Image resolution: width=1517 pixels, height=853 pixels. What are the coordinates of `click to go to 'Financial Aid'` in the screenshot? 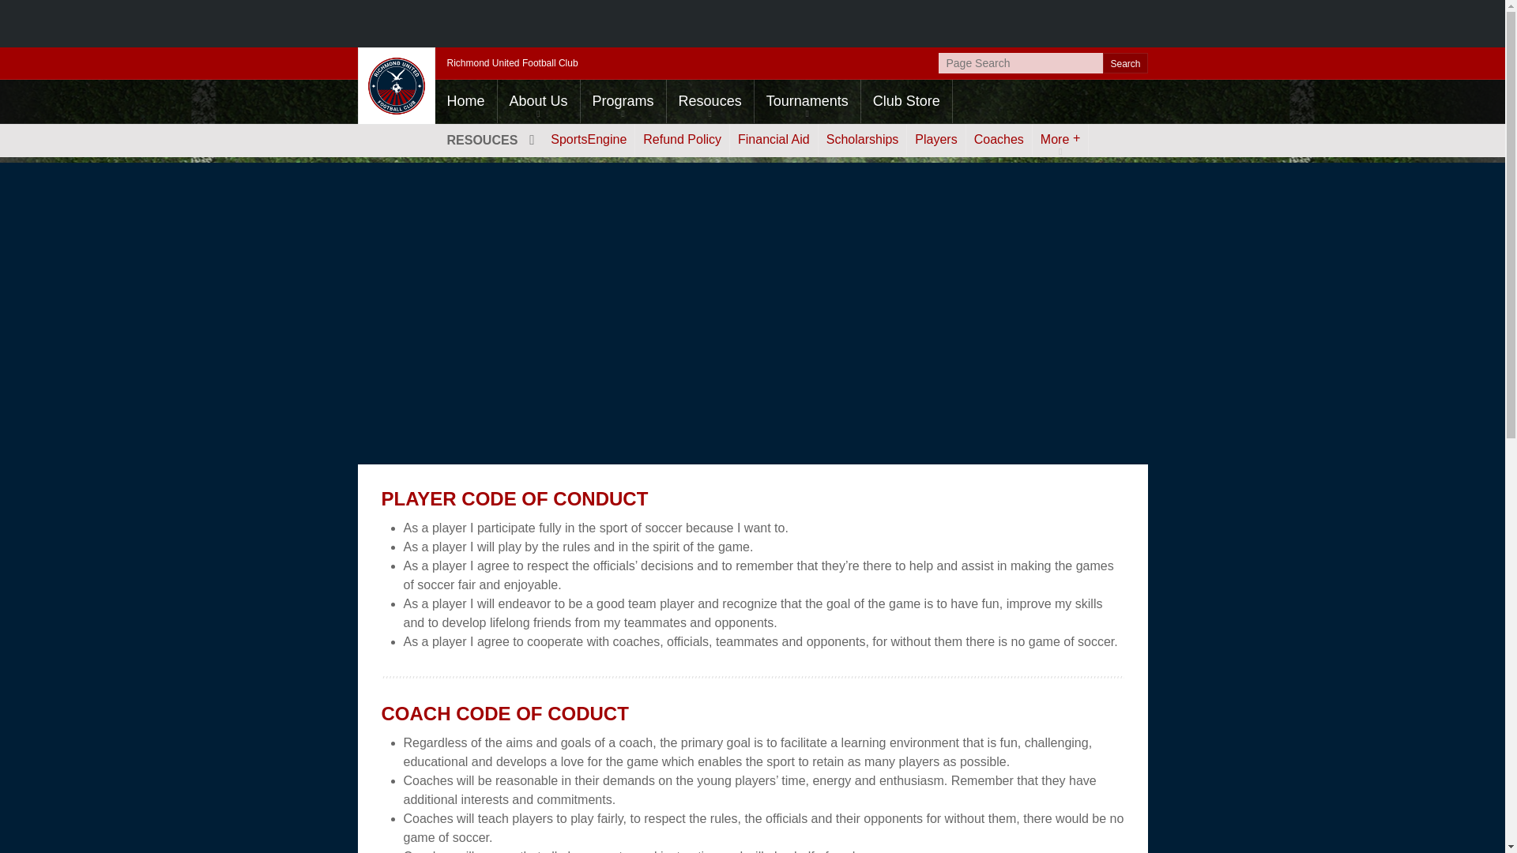 It's located at (773, 139).